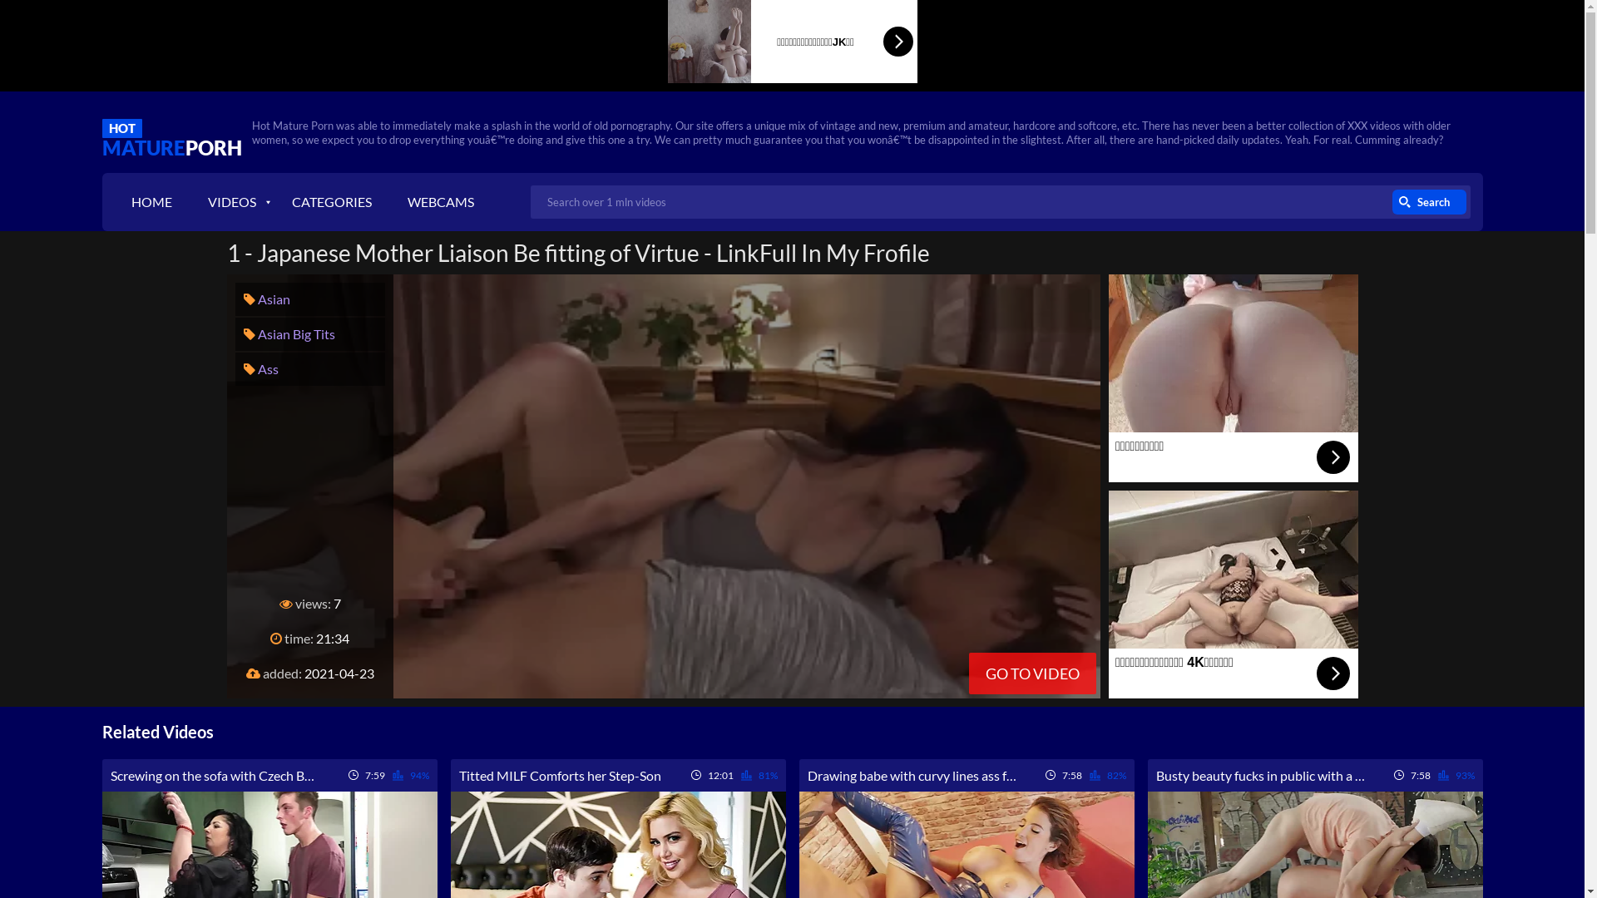 This screenshot has height=898, width=1597. What do you see at coordinates (266, 299) in the screenshot?
I see `Asian` at bounding box center [266, 299].